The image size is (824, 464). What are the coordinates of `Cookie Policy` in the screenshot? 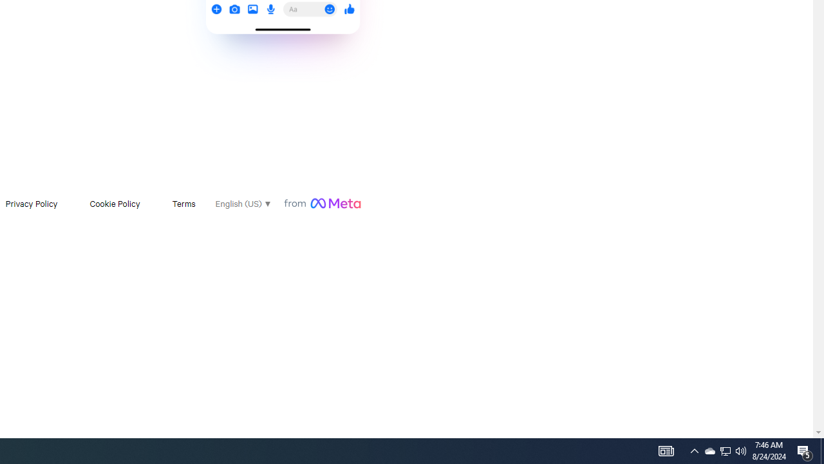 It's located at (115, 204).